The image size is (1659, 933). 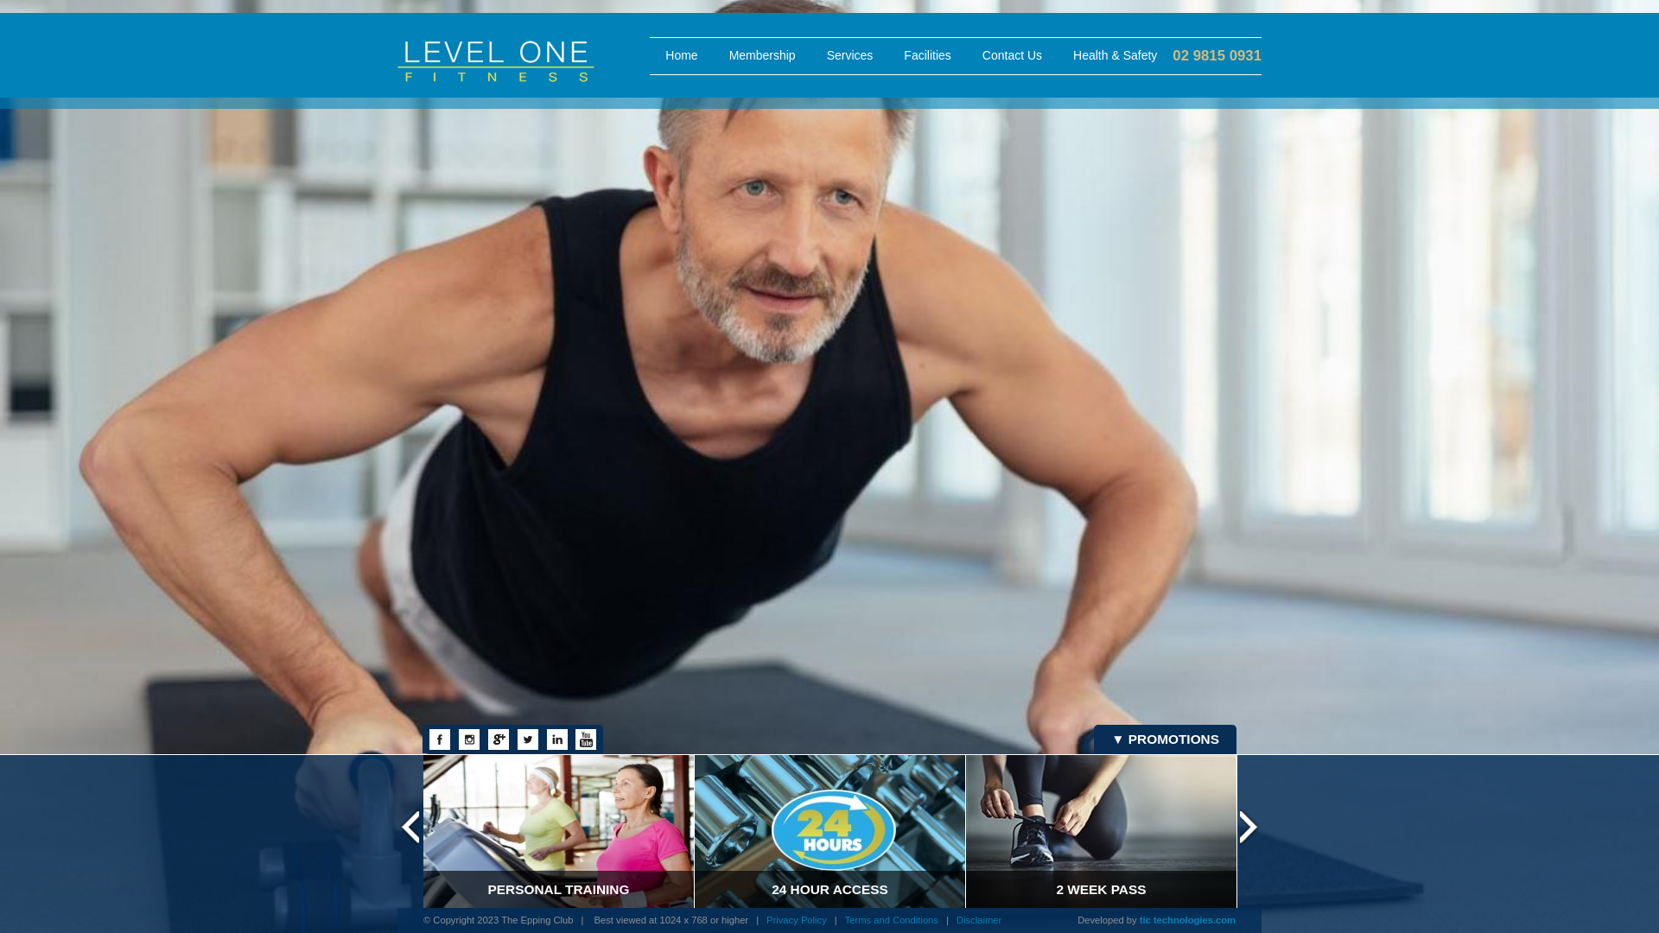 I want to click on tic technologies.com, so click(x=1187, y=920).